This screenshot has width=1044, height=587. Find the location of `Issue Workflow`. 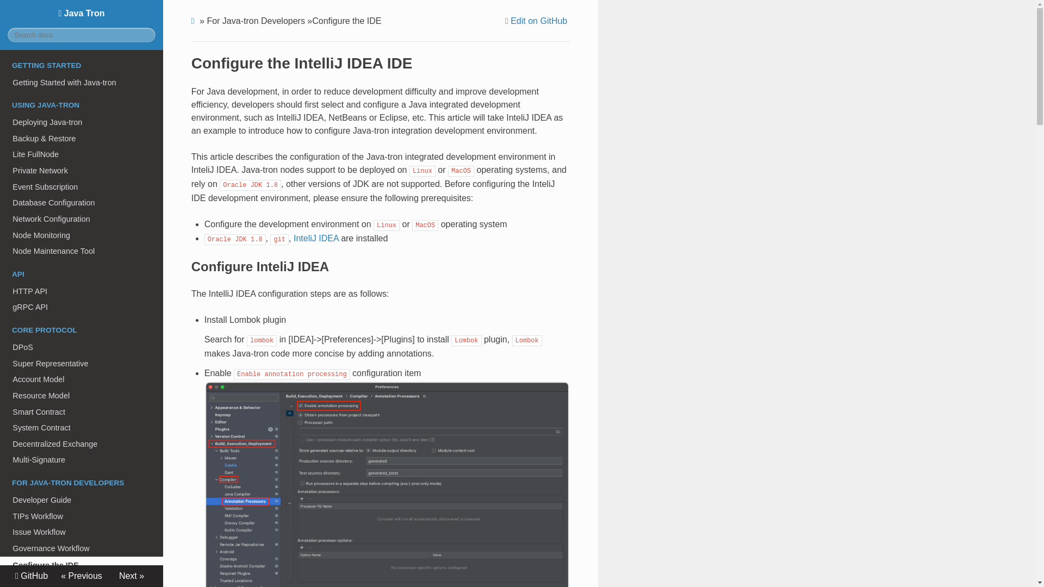

Issue Workflow is located at coordinates (82, 532).